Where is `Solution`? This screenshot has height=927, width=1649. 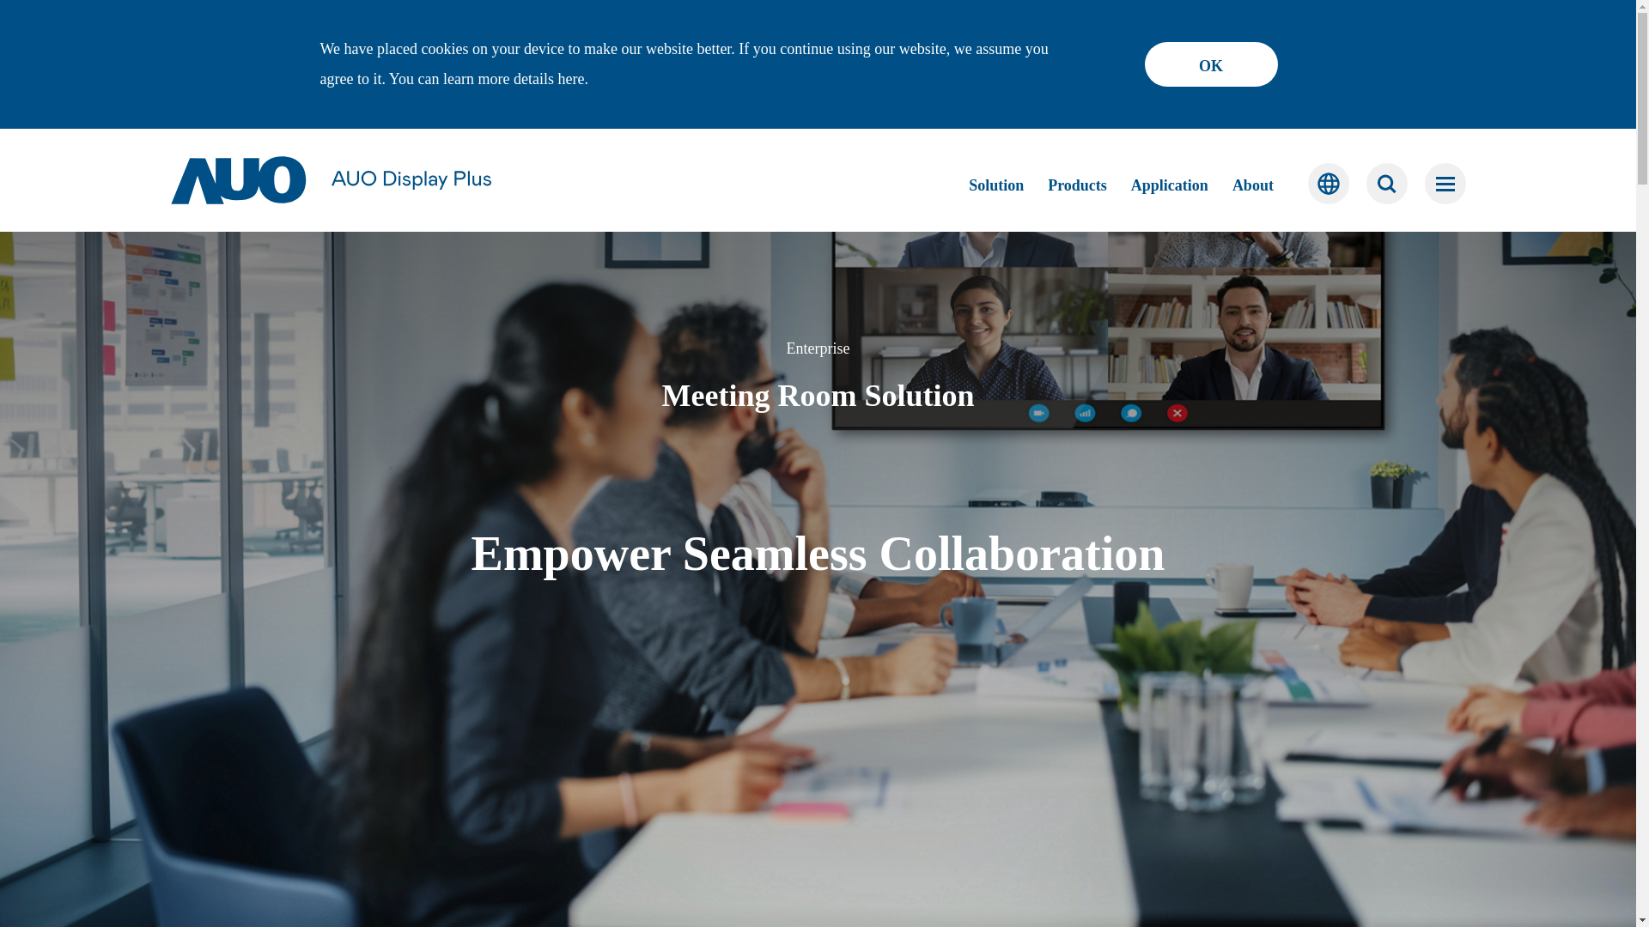
Solution is located at coordinates (996, 185).